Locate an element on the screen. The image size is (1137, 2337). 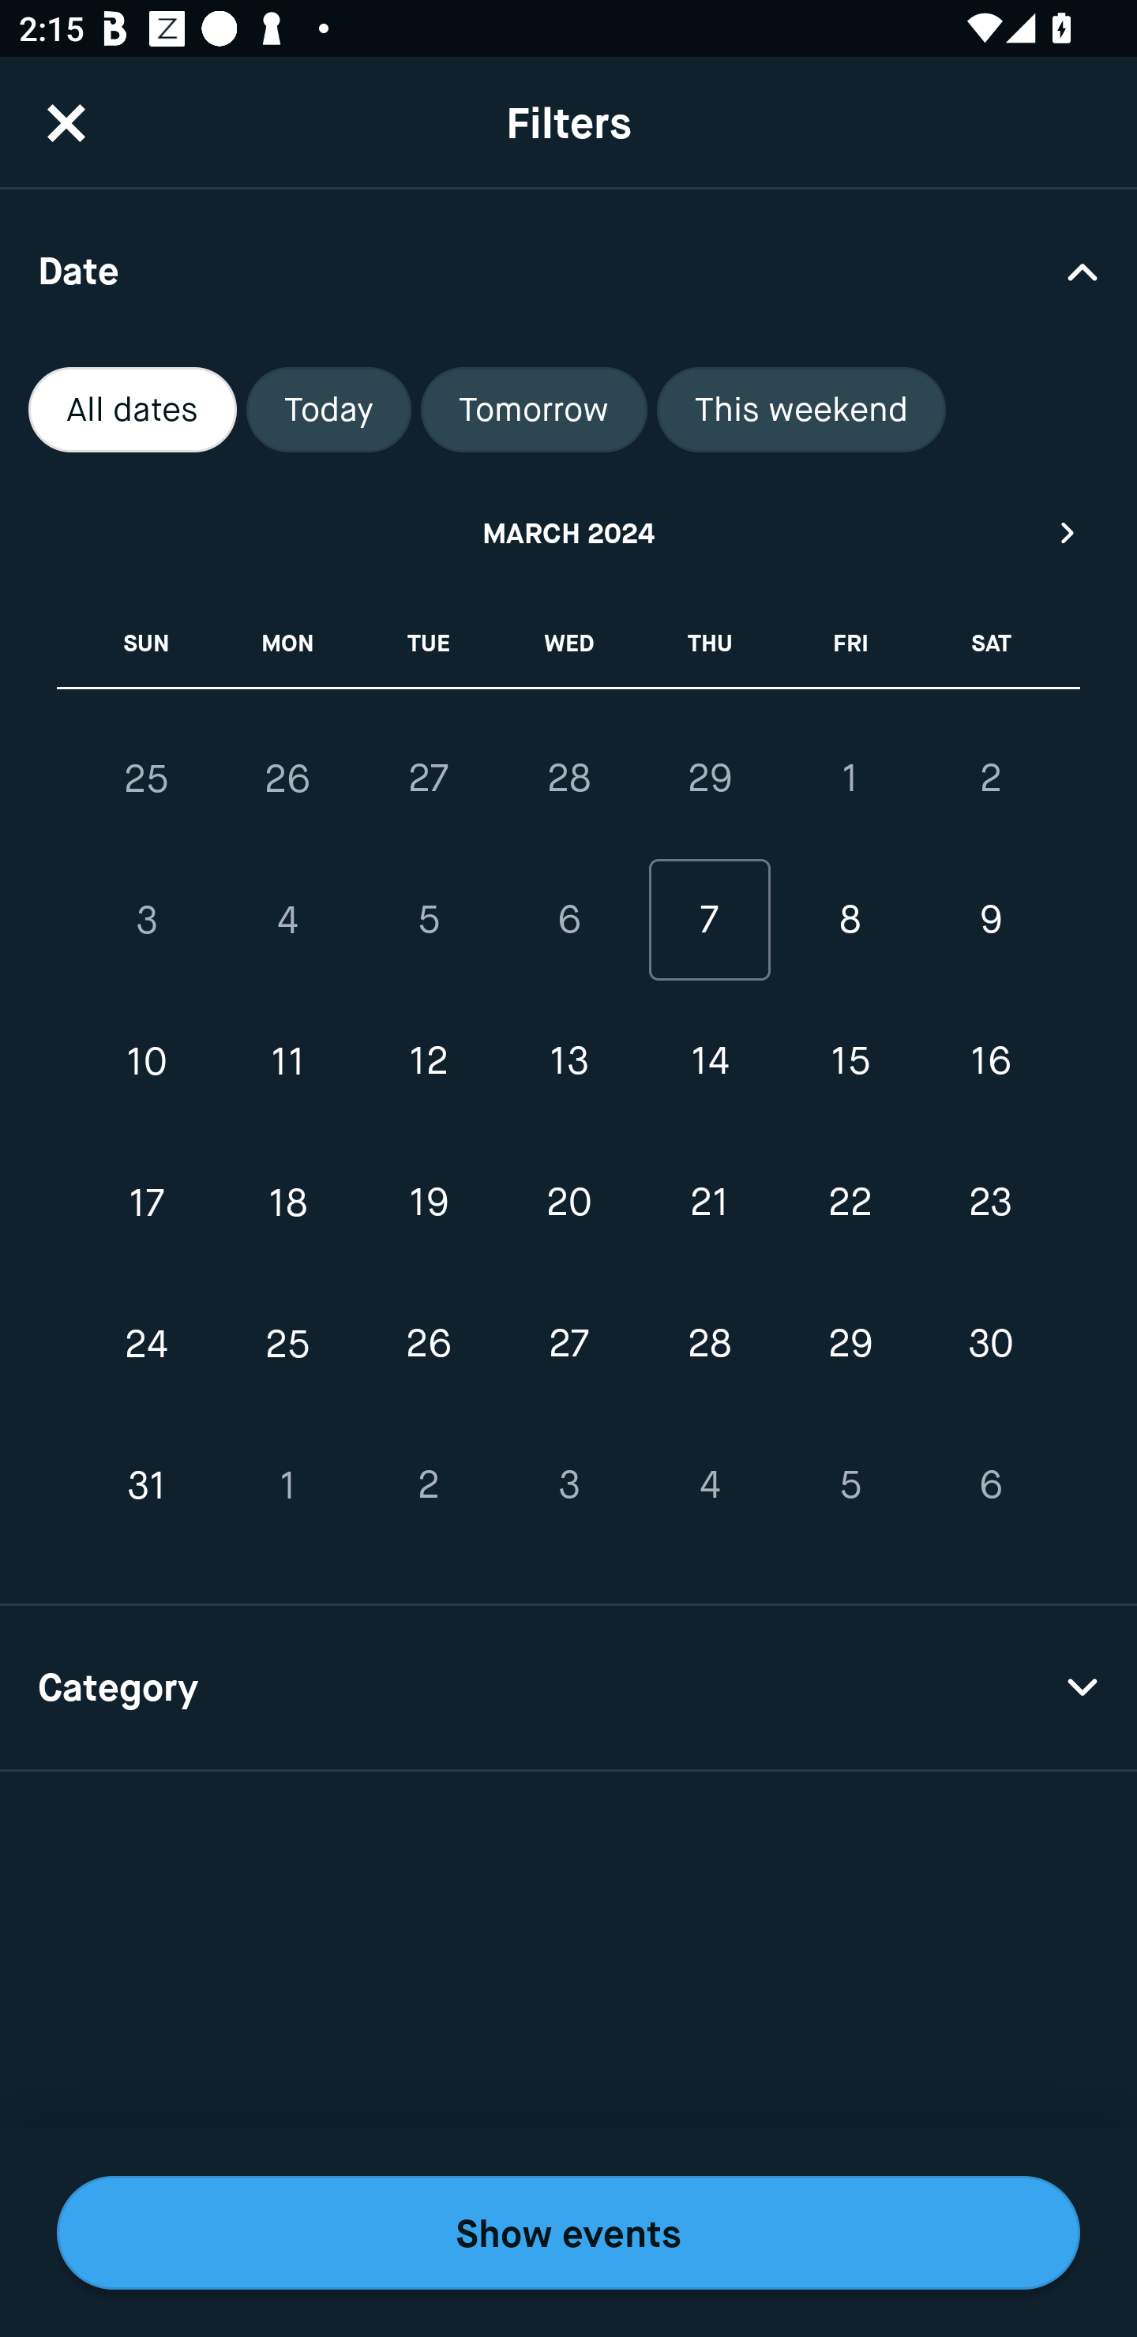
12 is located at coordinates (428, 1061).